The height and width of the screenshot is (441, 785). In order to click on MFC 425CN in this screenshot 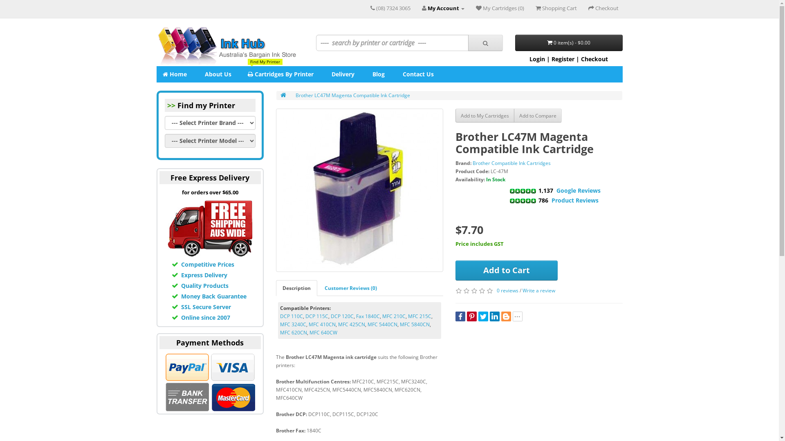, I will do `click(352, 324)`.